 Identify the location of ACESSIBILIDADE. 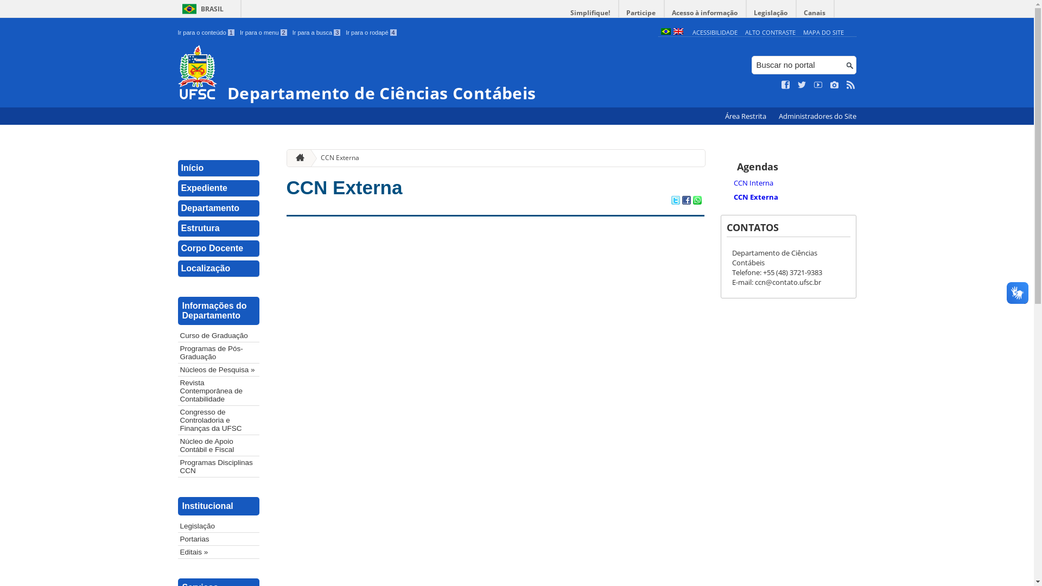
(715, 33).